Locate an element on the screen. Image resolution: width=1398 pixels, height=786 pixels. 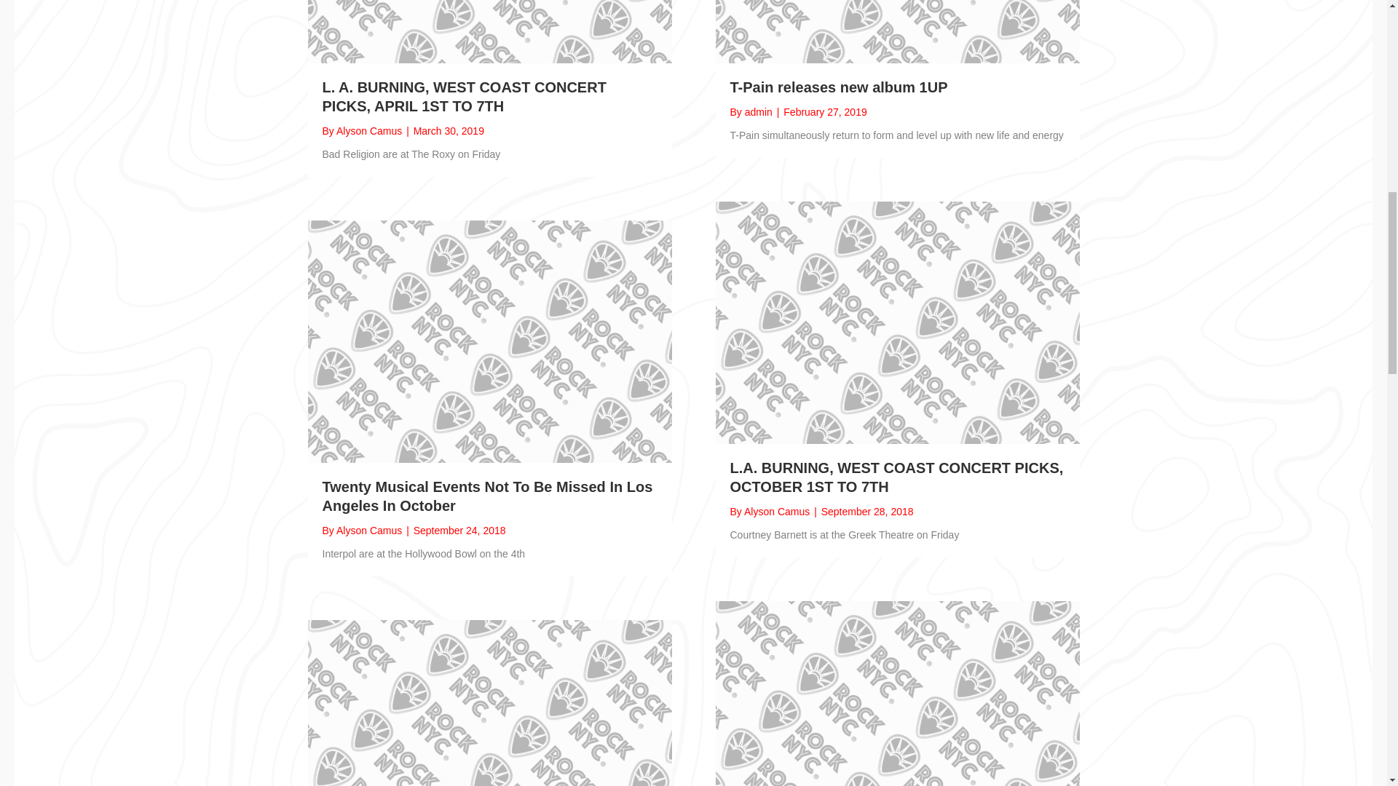
admin is located at coordinates (759, 112).